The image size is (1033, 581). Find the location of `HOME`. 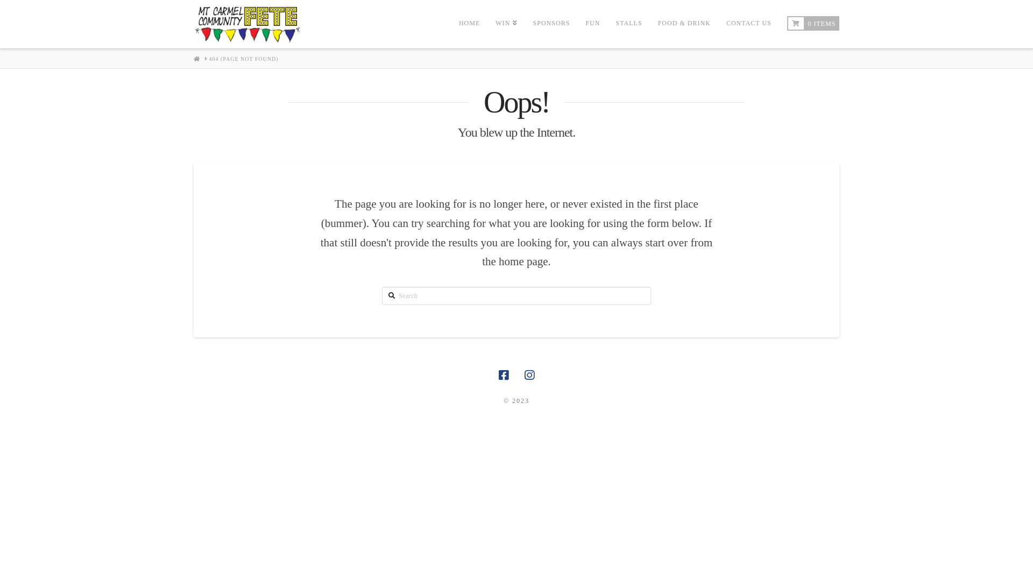

HOME is located at coordinates (197, 59).